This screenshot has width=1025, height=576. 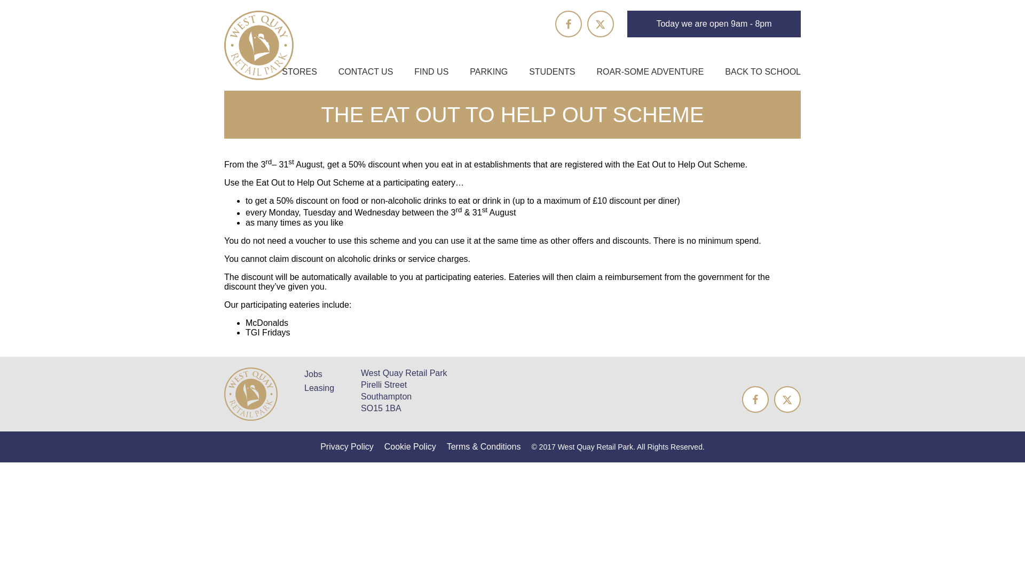 What do you see at coordinates (366, 71) in the screenshot?
I see `CONTACT US` at bounding box center [366, 71].